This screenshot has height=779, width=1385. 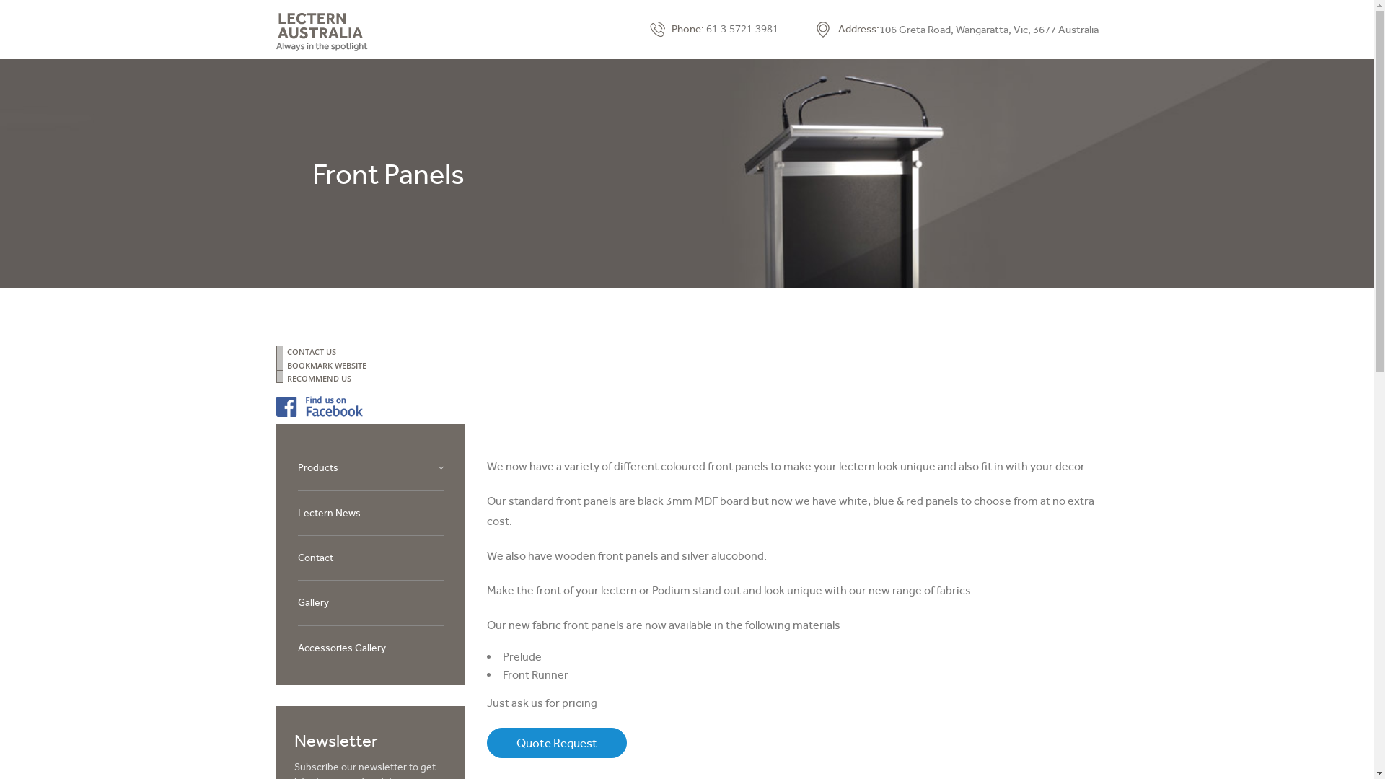 What do you see at coordinates (341, 648) in the screenshot?
I see `Accessories Gallery` at bounding box center [341, 648].